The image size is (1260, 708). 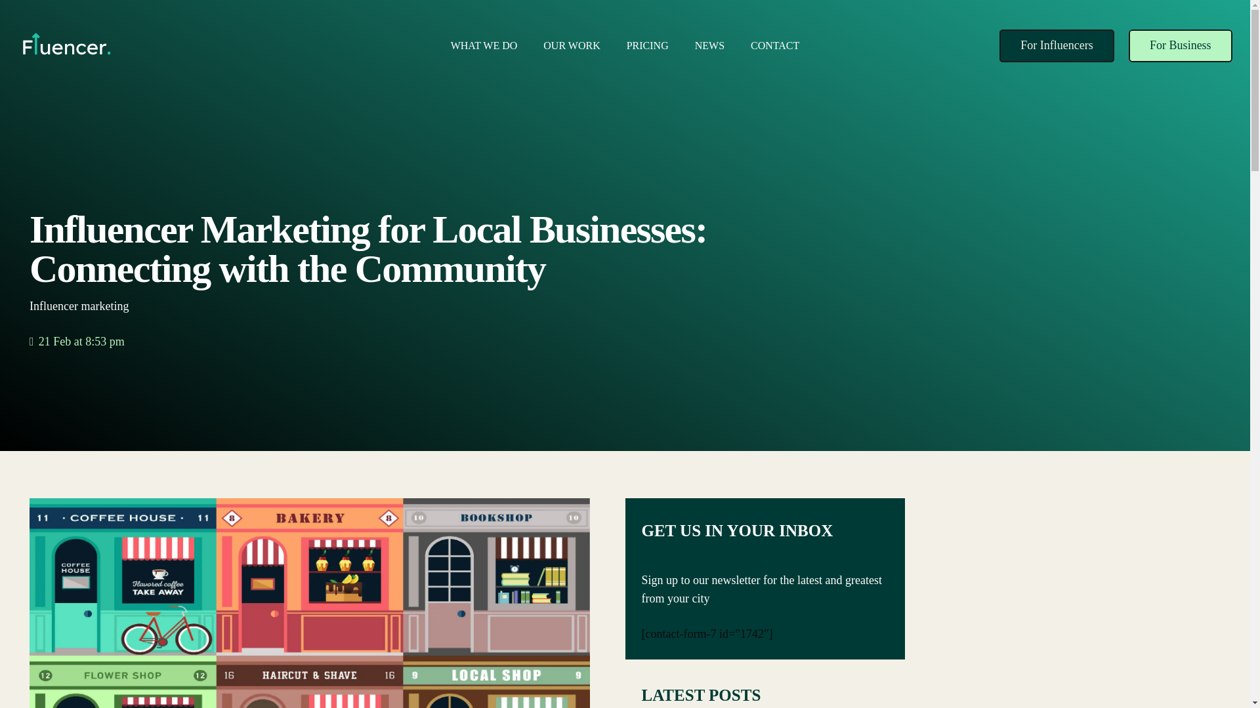 I want to click on Influencer marketing, so click(x=79, y=305).